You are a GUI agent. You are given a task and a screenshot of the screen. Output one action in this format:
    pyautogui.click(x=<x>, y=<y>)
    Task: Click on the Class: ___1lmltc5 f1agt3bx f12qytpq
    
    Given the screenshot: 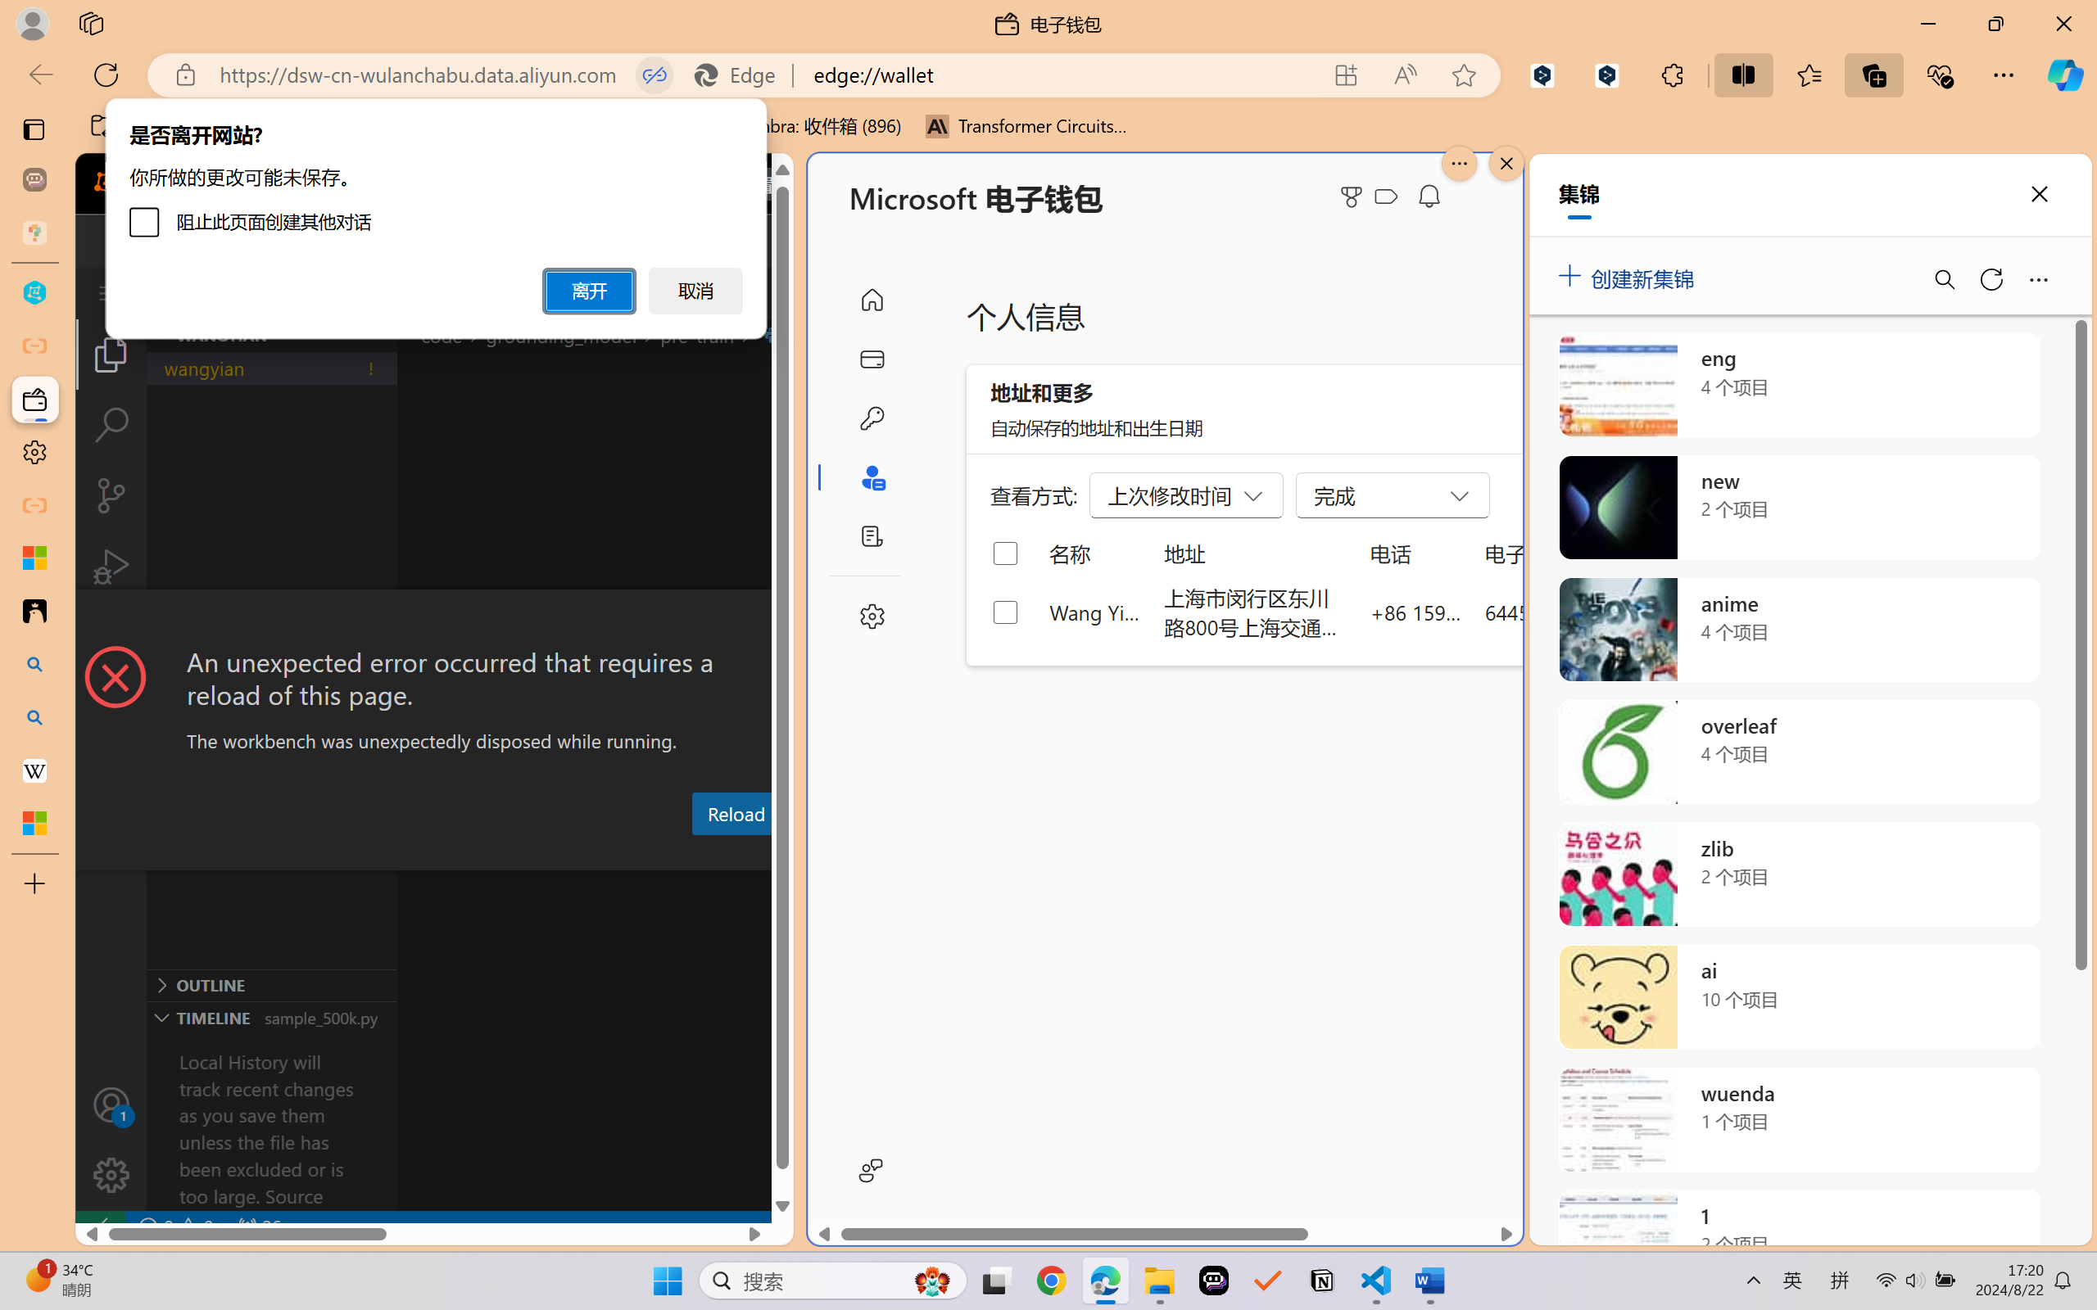 What is the action you would take?
    pyautogui.click(x=1386, y=196)
    